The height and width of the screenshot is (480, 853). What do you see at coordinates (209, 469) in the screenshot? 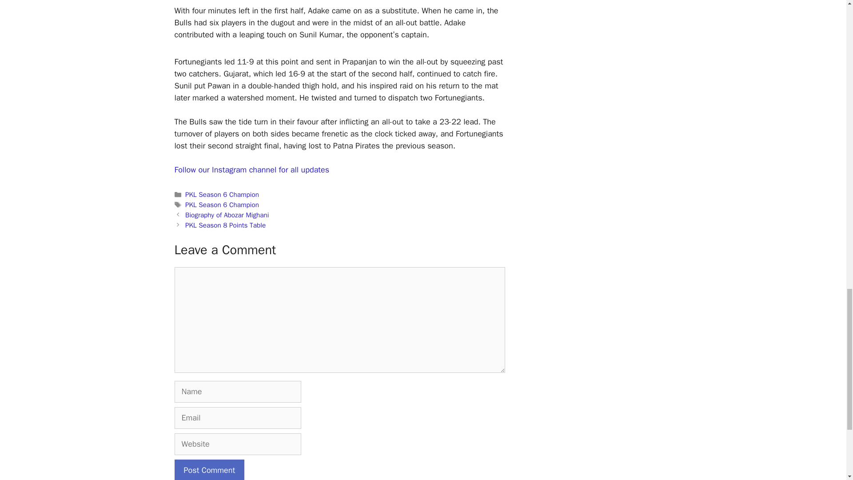
I see `Post Comment` at bounding box center [209, 469].